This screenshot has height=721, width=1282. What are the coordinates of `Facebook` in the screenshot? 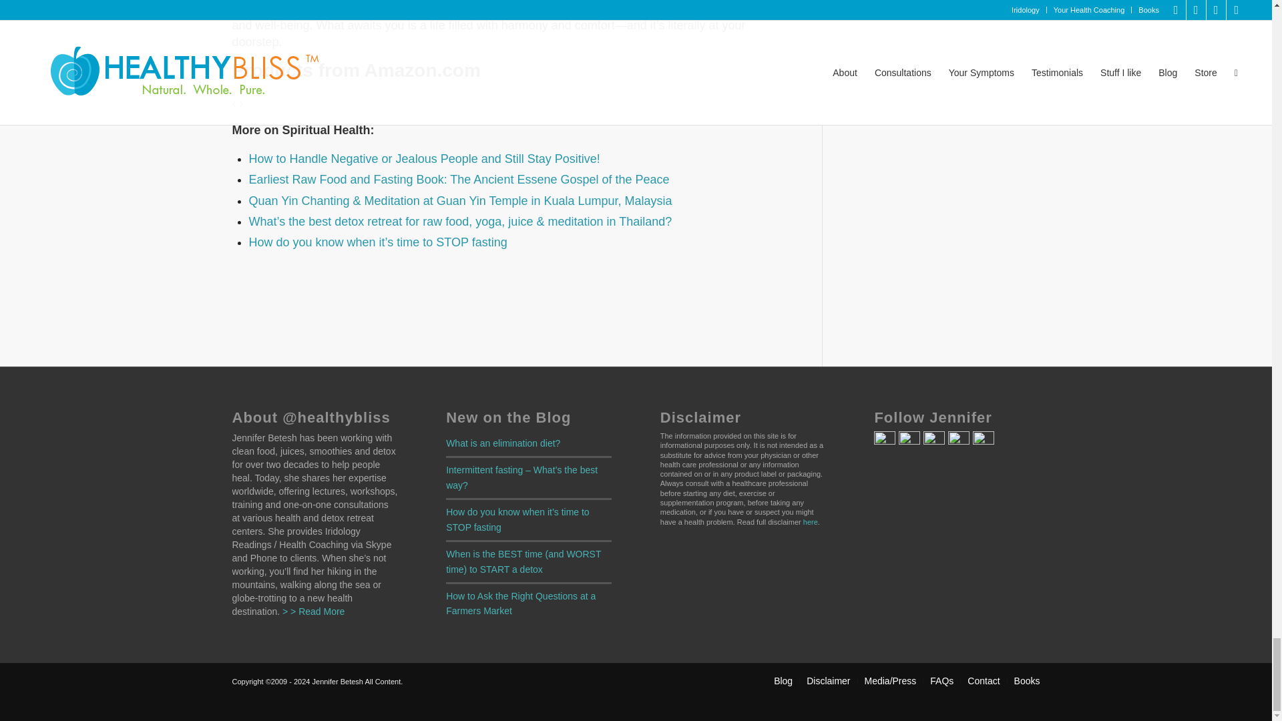 It's located at (884, 441).